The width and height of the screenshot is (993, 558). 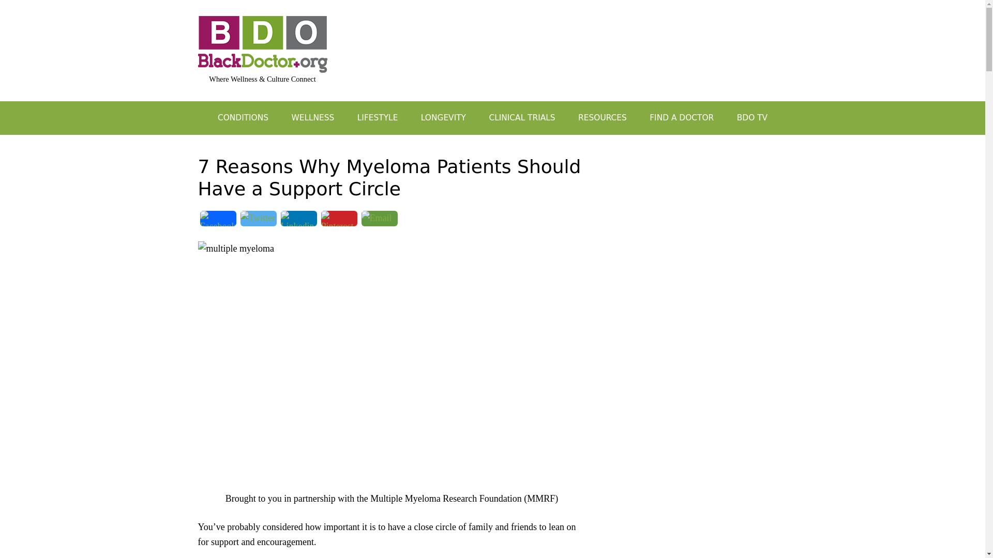 What do you see at coordinates (243, 118) in the screenshot?
I see `CONDITIONS` at bounding box center [243, 118].